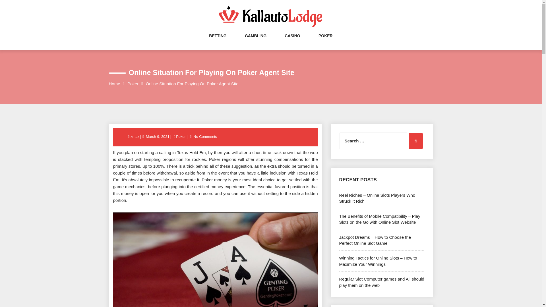 The height and width of the screenshot is (307, 546). What do you see at coordinates (255, 42) in the screenshot?
I see `GAMBLING` at bounding box center [255, 42].